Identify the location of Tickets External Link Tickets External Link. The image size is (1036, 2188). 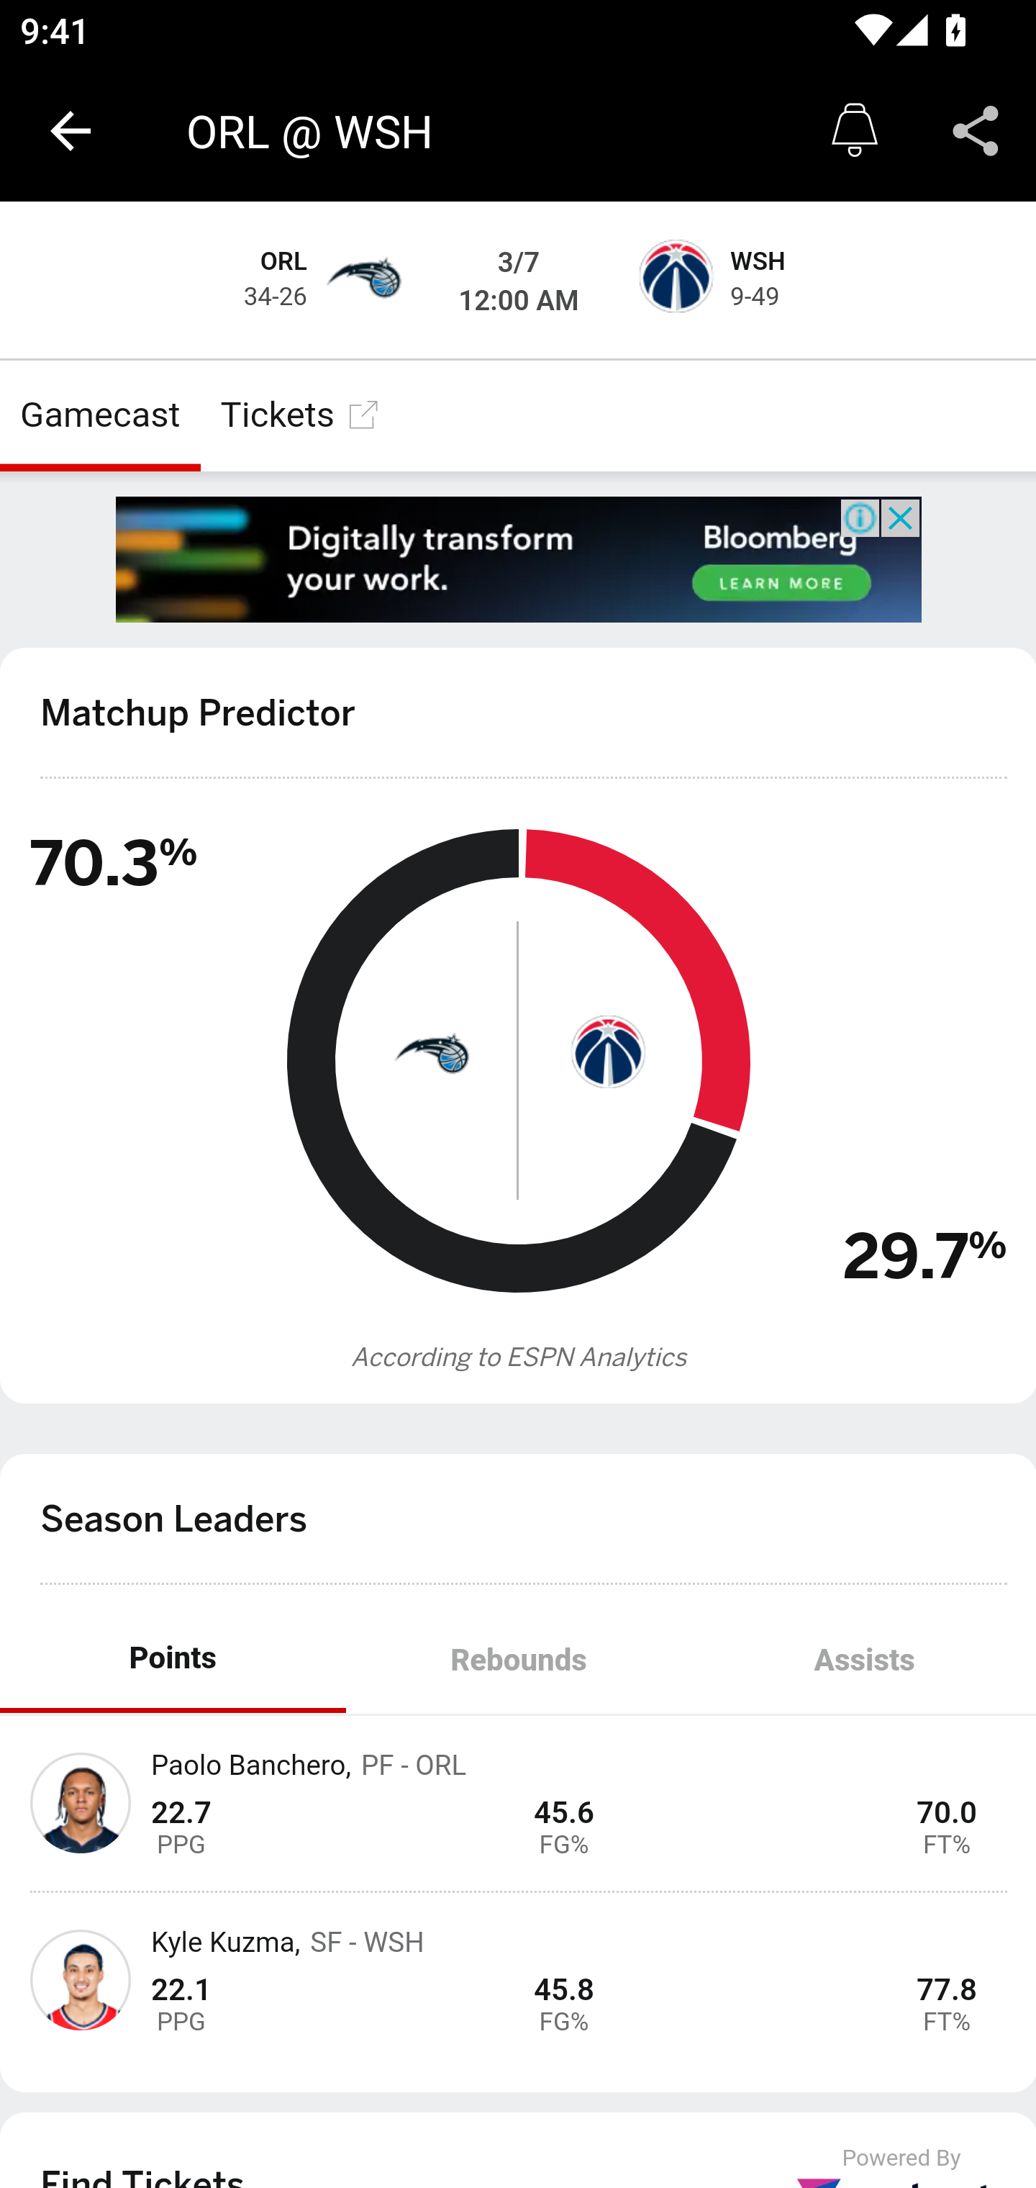
(301, 415).